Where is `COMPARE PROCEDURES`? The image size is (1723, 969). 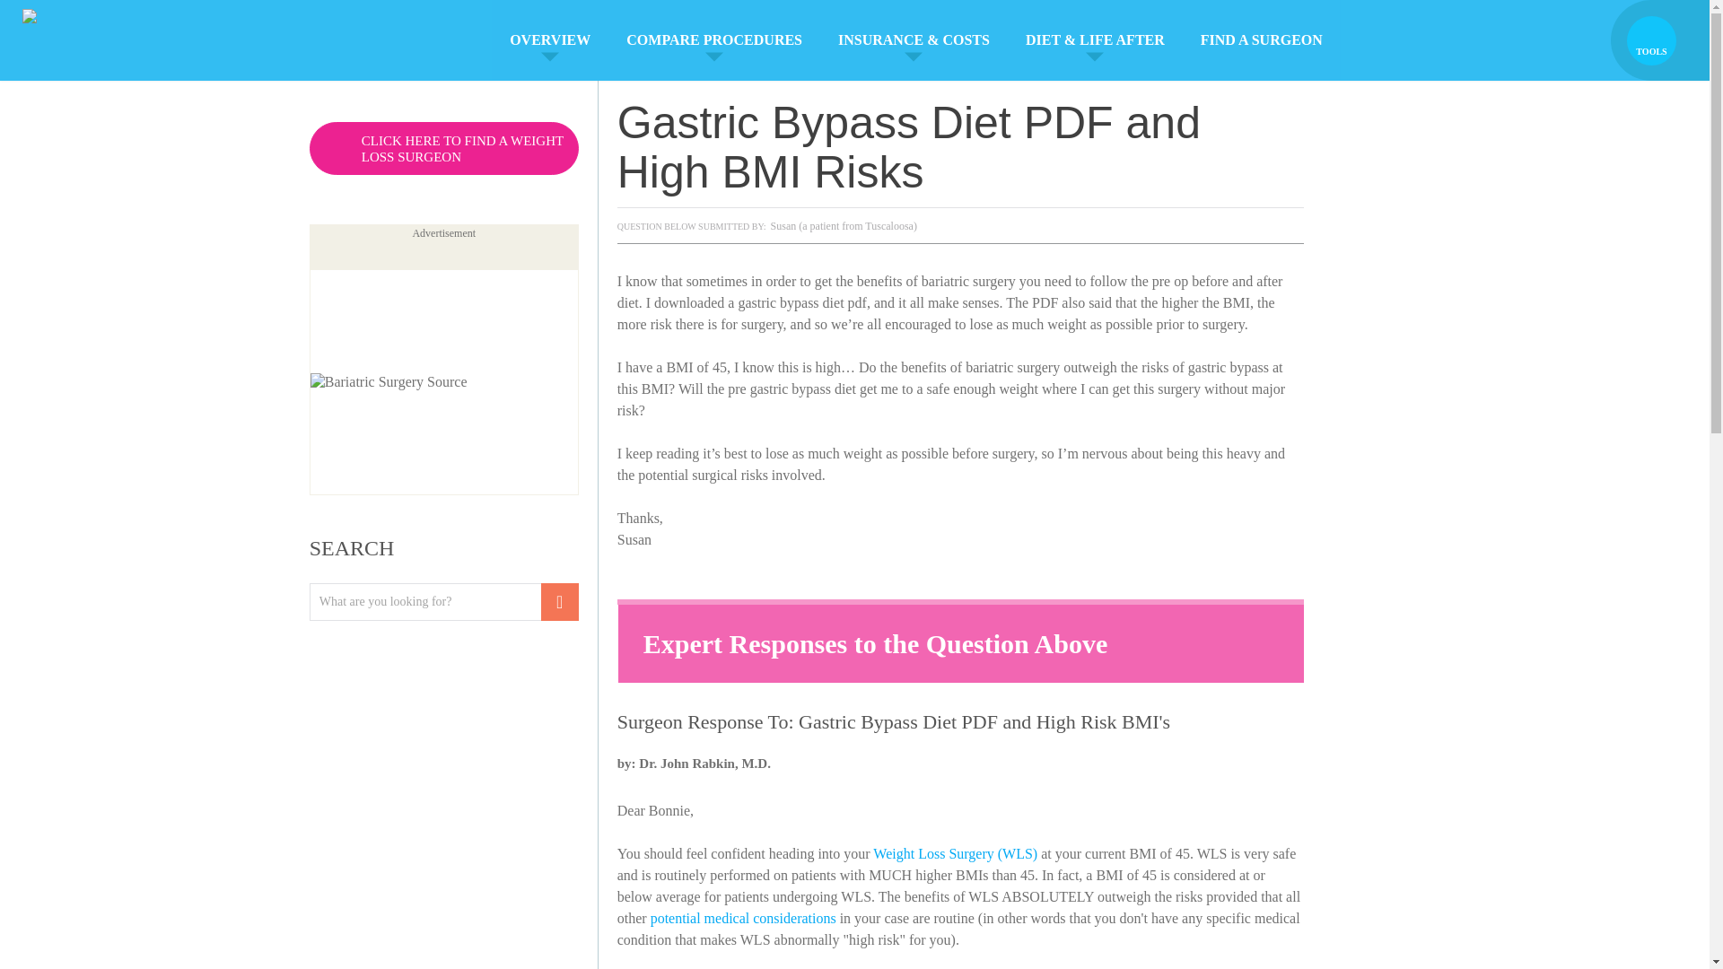
COMPARE PROCEDURES is located at coordinates (713, 39).